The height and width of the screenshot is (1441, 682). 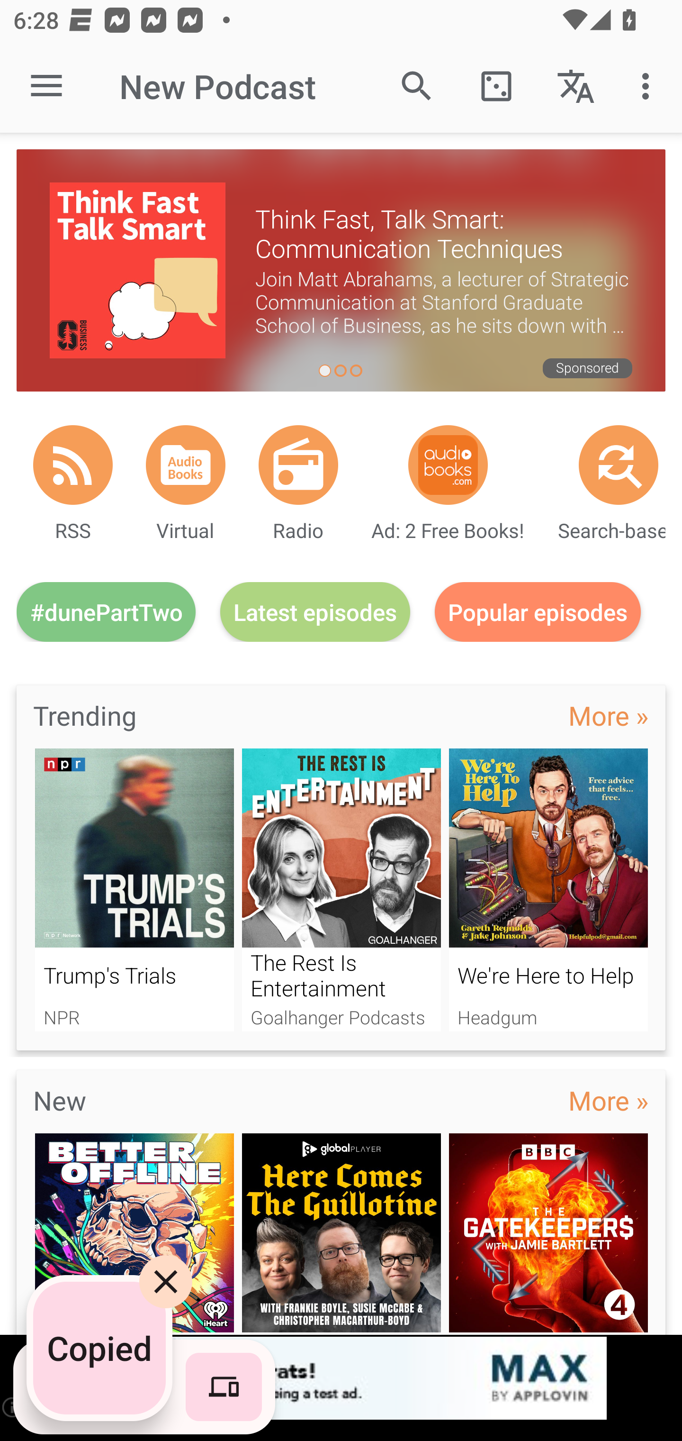 I want to click on Podcast languages, so click(x=576, y=86).